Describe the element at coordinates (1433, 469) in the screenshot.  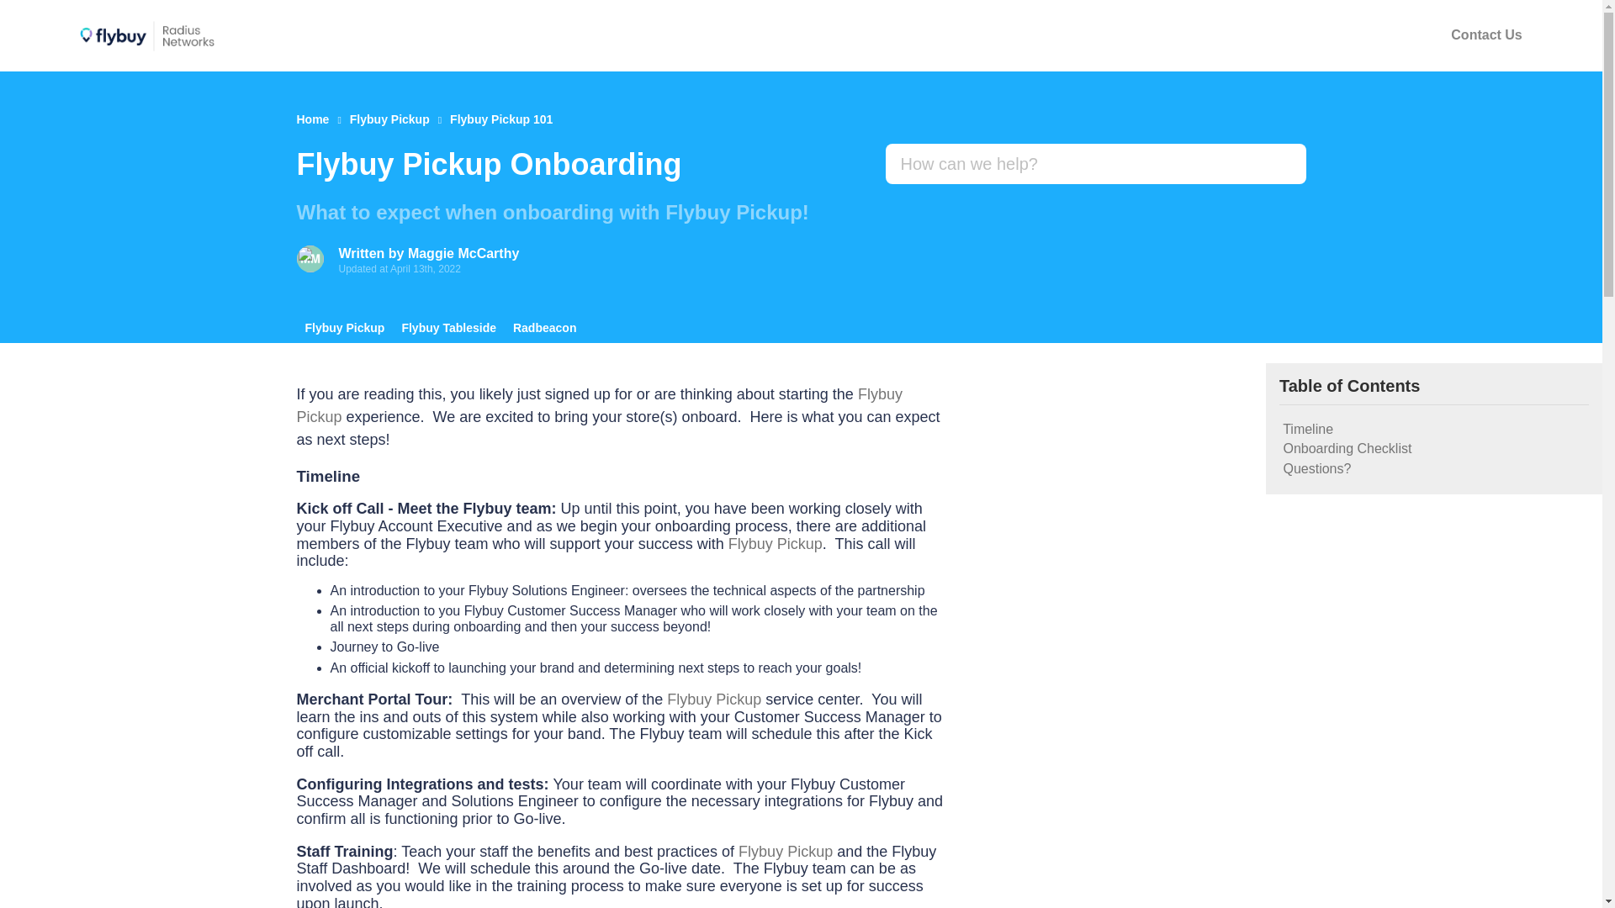
I see ` Questions?` at that location.